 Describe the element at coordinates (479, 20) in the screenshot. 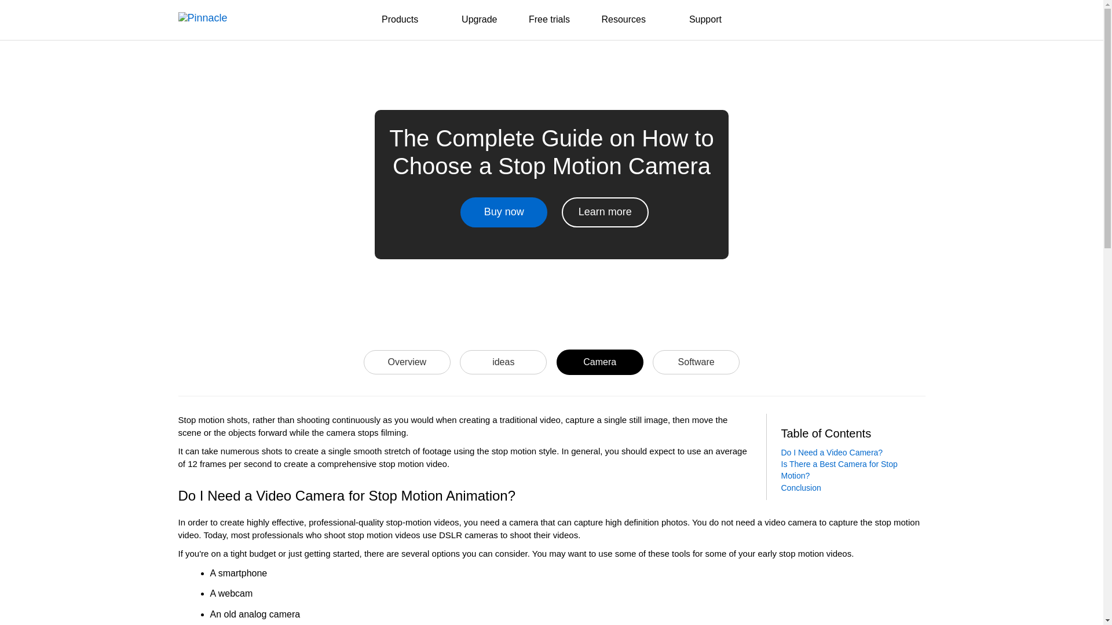

I see `Upgrade` at that location.